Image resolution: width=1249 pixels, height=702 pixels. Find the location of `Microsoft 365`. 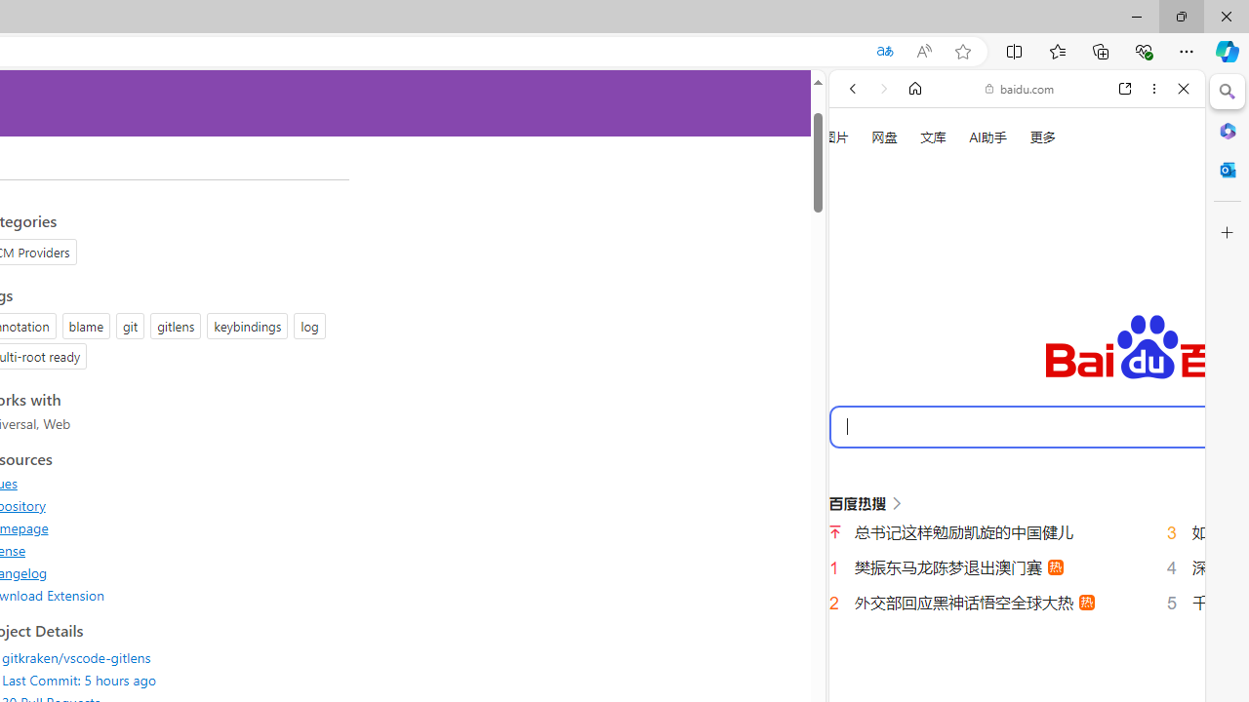

Microsoft 365 is located at coordinates (1228, 130).